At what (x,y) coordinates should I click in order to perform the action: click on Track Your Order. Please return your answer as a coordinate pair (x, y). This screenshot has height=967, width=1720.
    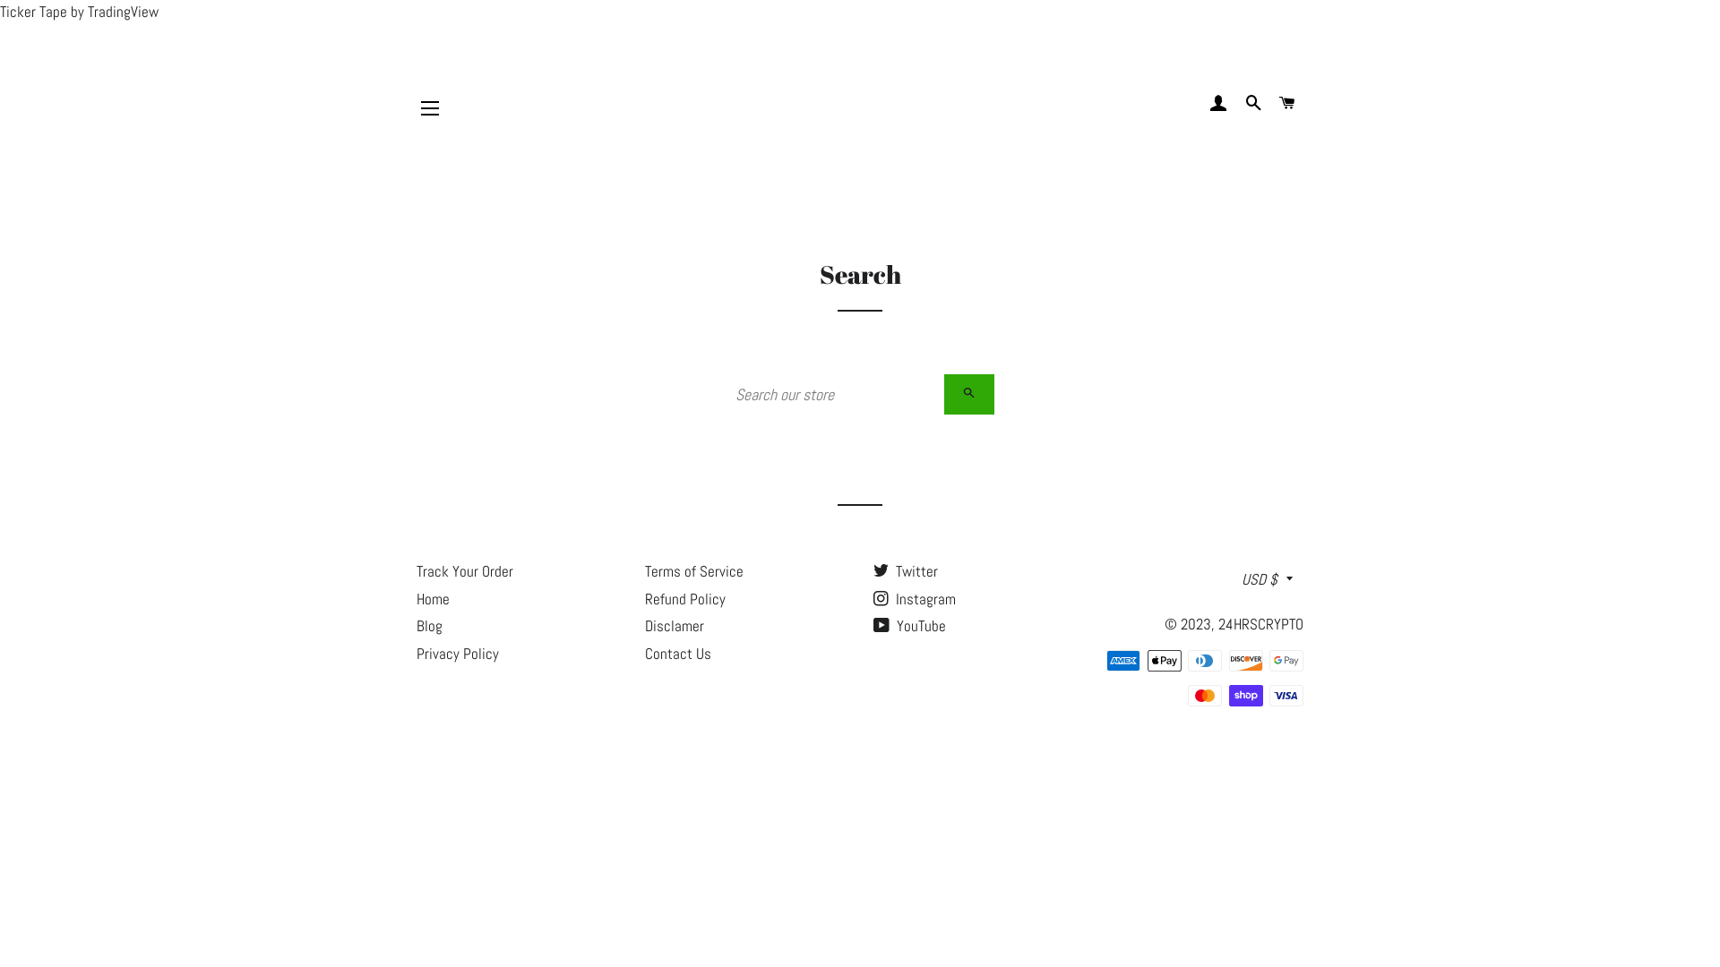
    Looking at the image, I should click on (465, 571).